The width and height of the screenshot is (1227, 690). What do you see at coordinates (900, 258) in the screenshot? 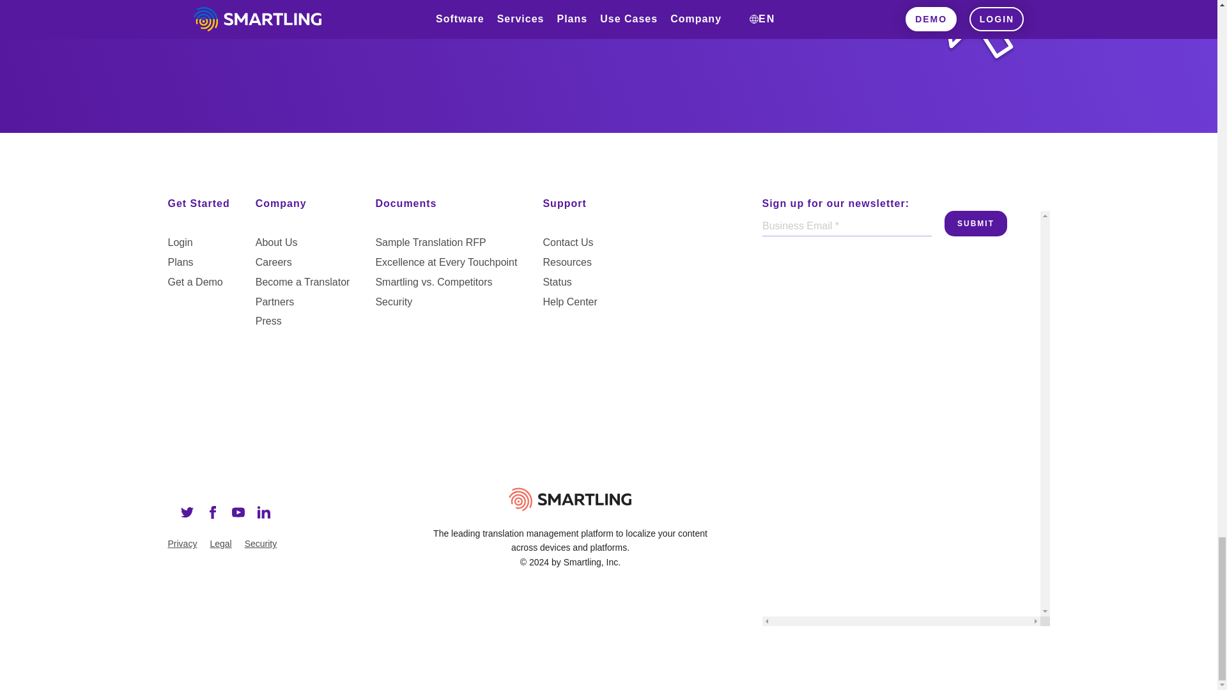
I see `Pardot Form` at bounding box center [900, 258].